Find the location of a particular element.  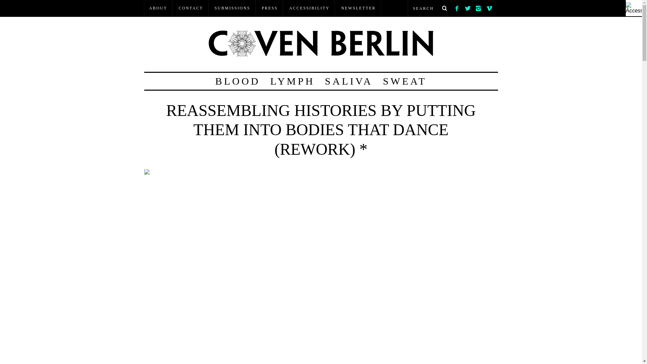

PRESS is located at coordinates (270, 8).